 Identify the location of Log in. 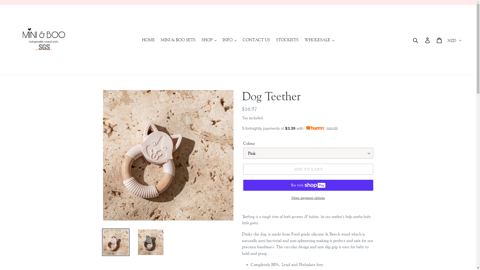
(428, 40).